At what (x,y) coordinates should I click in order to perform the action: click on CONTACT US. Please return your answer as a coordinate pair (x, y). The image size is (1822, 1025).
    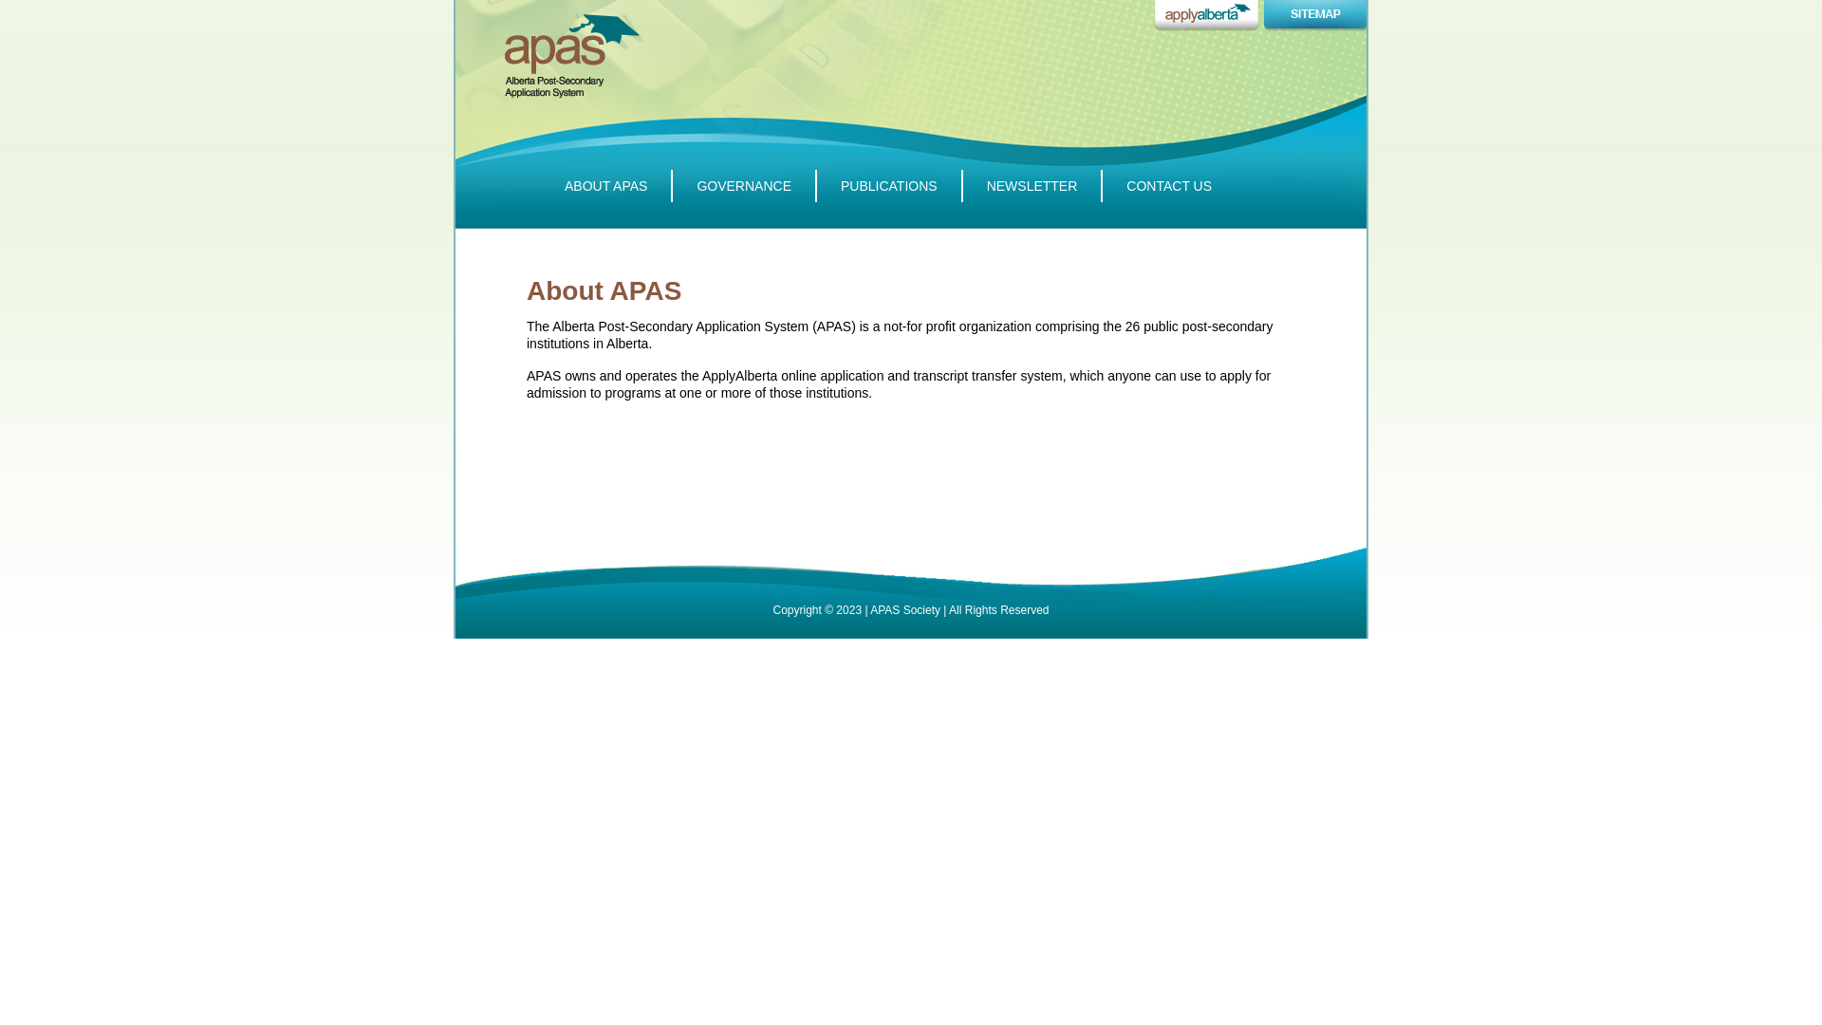
    Looking at the image, I should click on (1169, 186).